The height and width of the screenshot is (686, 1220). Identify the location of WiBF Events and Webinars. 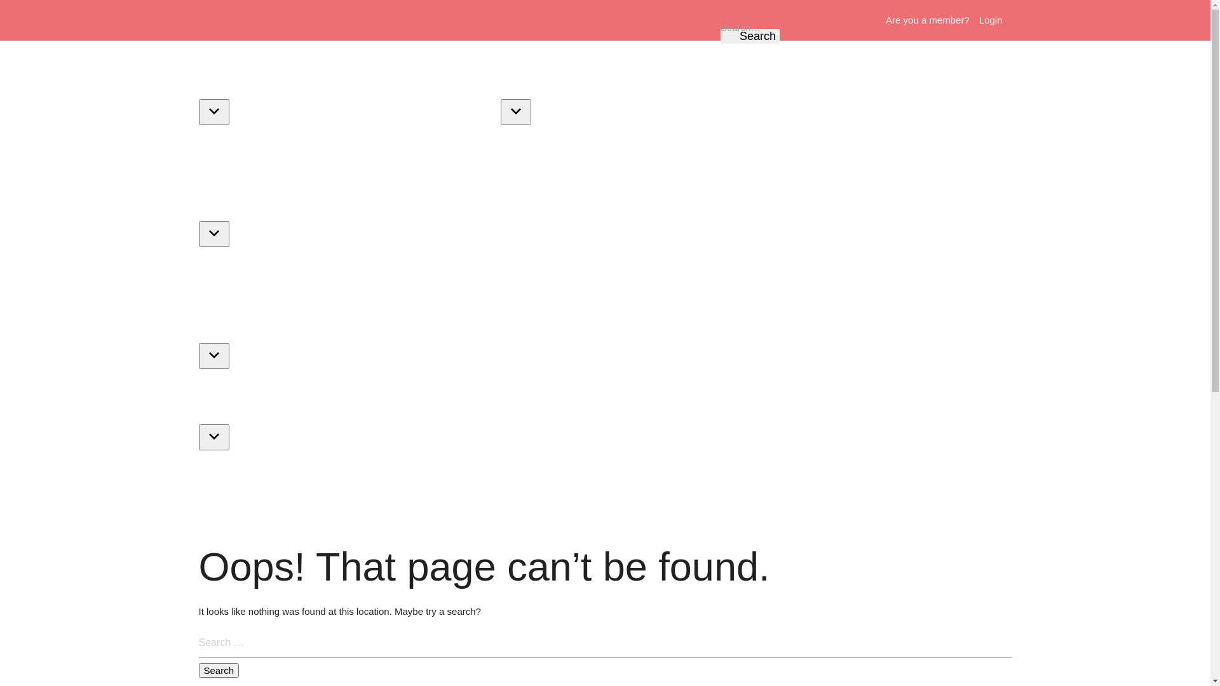
(302, 199).